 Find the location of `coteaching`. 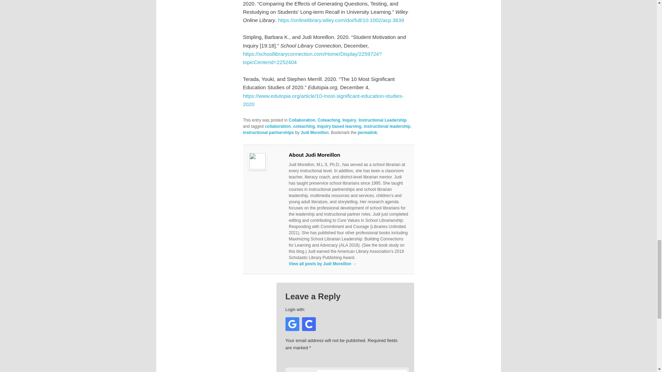

coteaching is located at coordinates (304, 126).